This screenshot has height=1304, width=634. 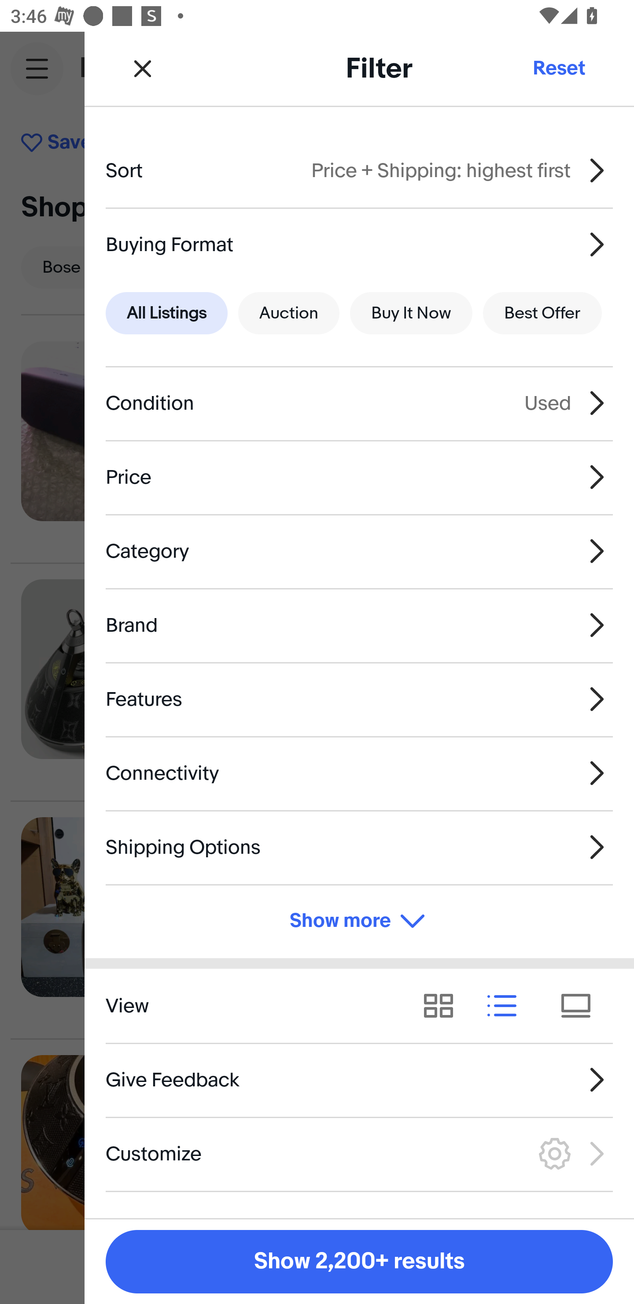 I want to click on Category, so click(x=359, y=551).